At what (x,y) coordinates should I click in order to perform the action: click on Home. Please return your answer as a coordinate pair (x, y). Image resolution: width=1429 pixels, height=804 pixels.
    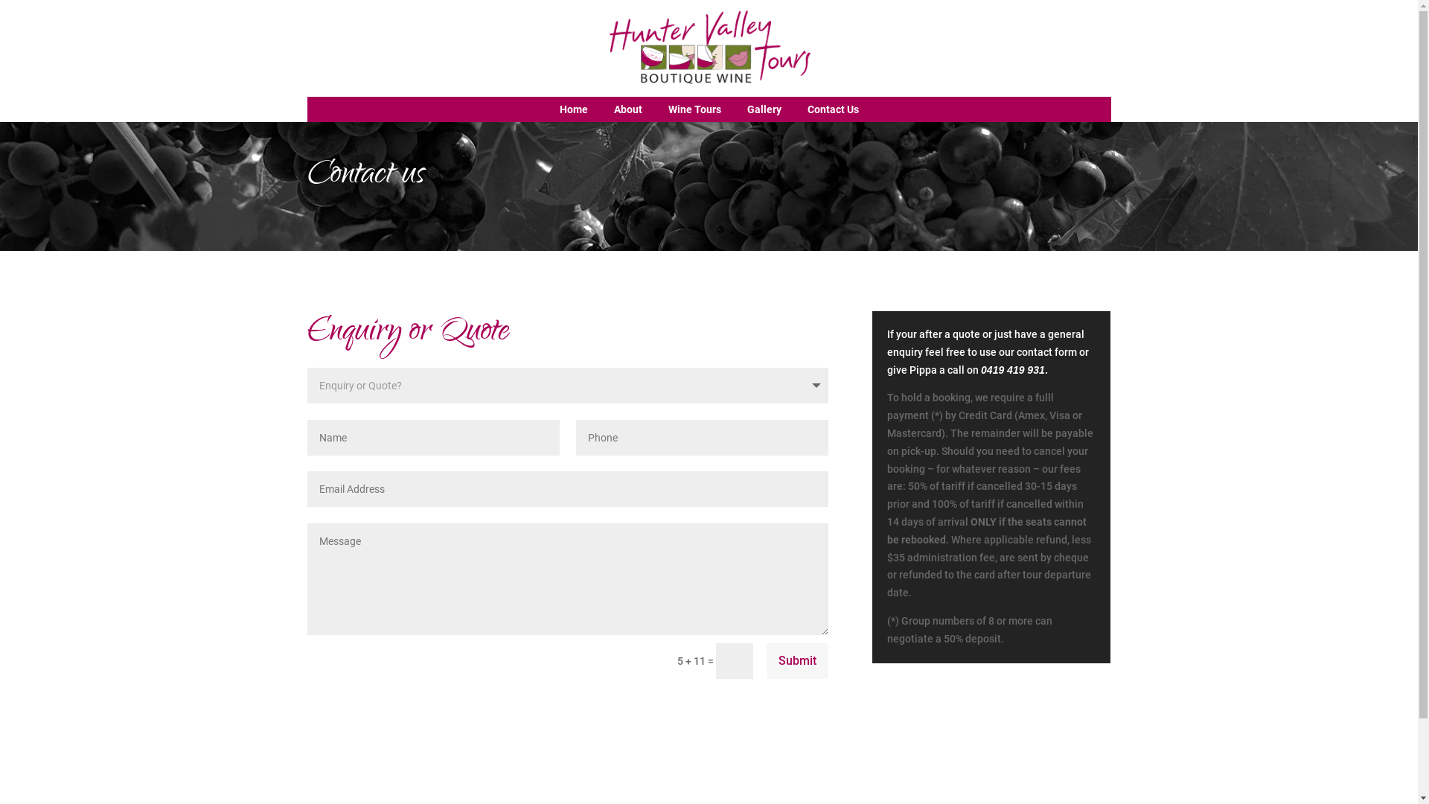
    Looking at the image, I should click on (574, 109).